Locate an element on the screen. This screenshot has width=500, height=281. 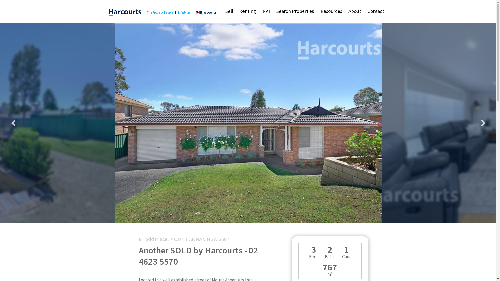
About is located at coordinates (355, 12).